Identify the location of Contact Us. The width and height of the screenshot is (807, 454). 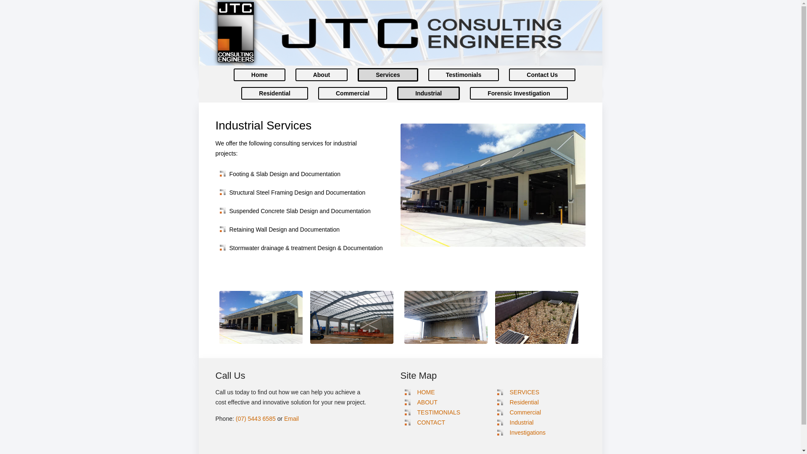
(542, 75).